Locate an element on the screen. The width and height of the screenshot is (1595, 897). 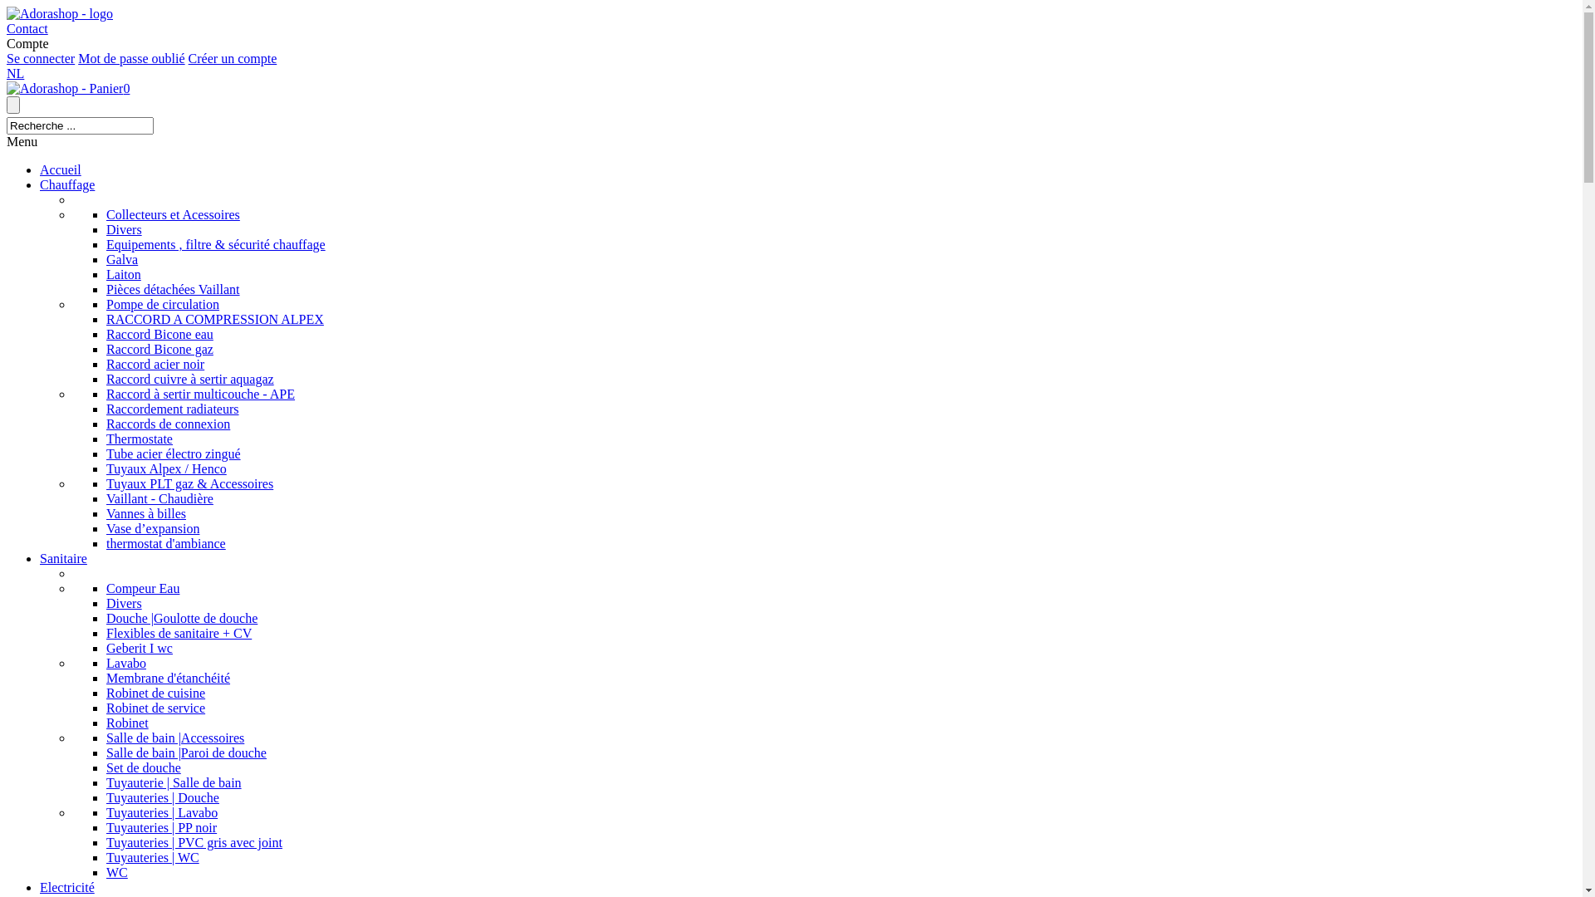
Galva is located at coordinates (122, 259).